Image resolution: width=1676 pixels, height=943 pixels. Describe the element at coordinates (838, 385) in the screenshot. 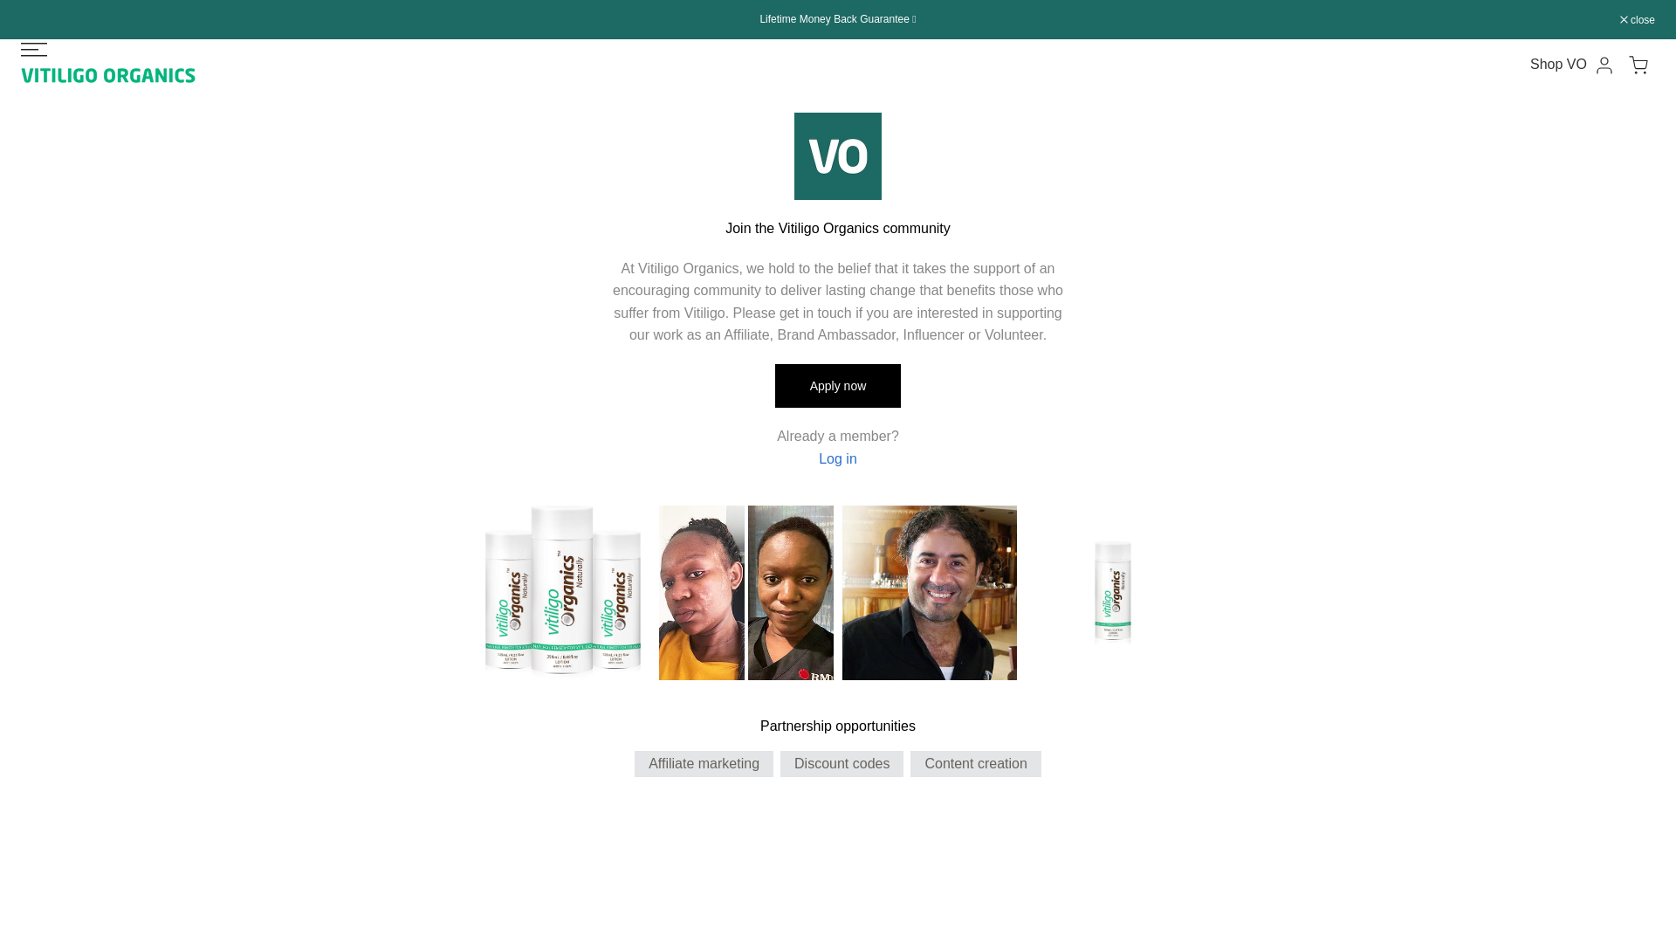

I see `Apply now` at that location.